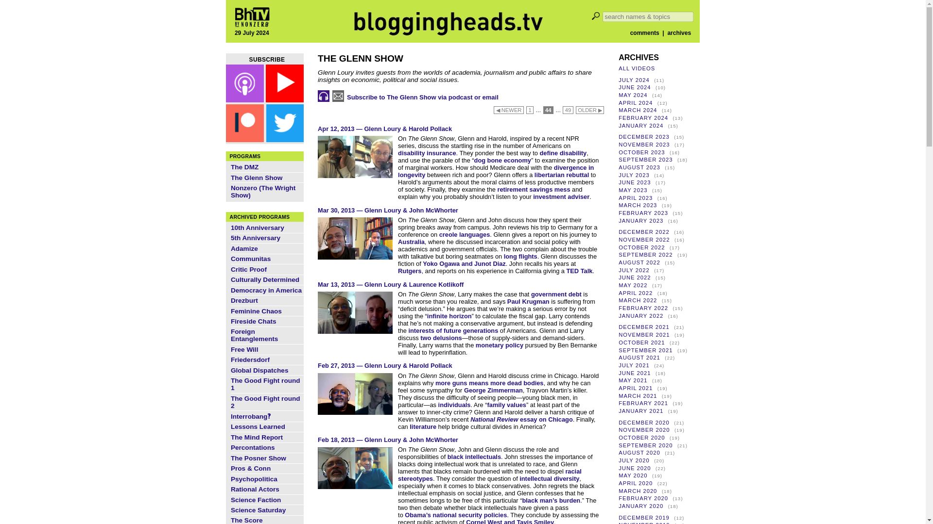 The width and height of the screenshot is (933, 524). Describe the element at coordinates (257, 178) in the screenshot. I see `The Glenn Show` at that location.